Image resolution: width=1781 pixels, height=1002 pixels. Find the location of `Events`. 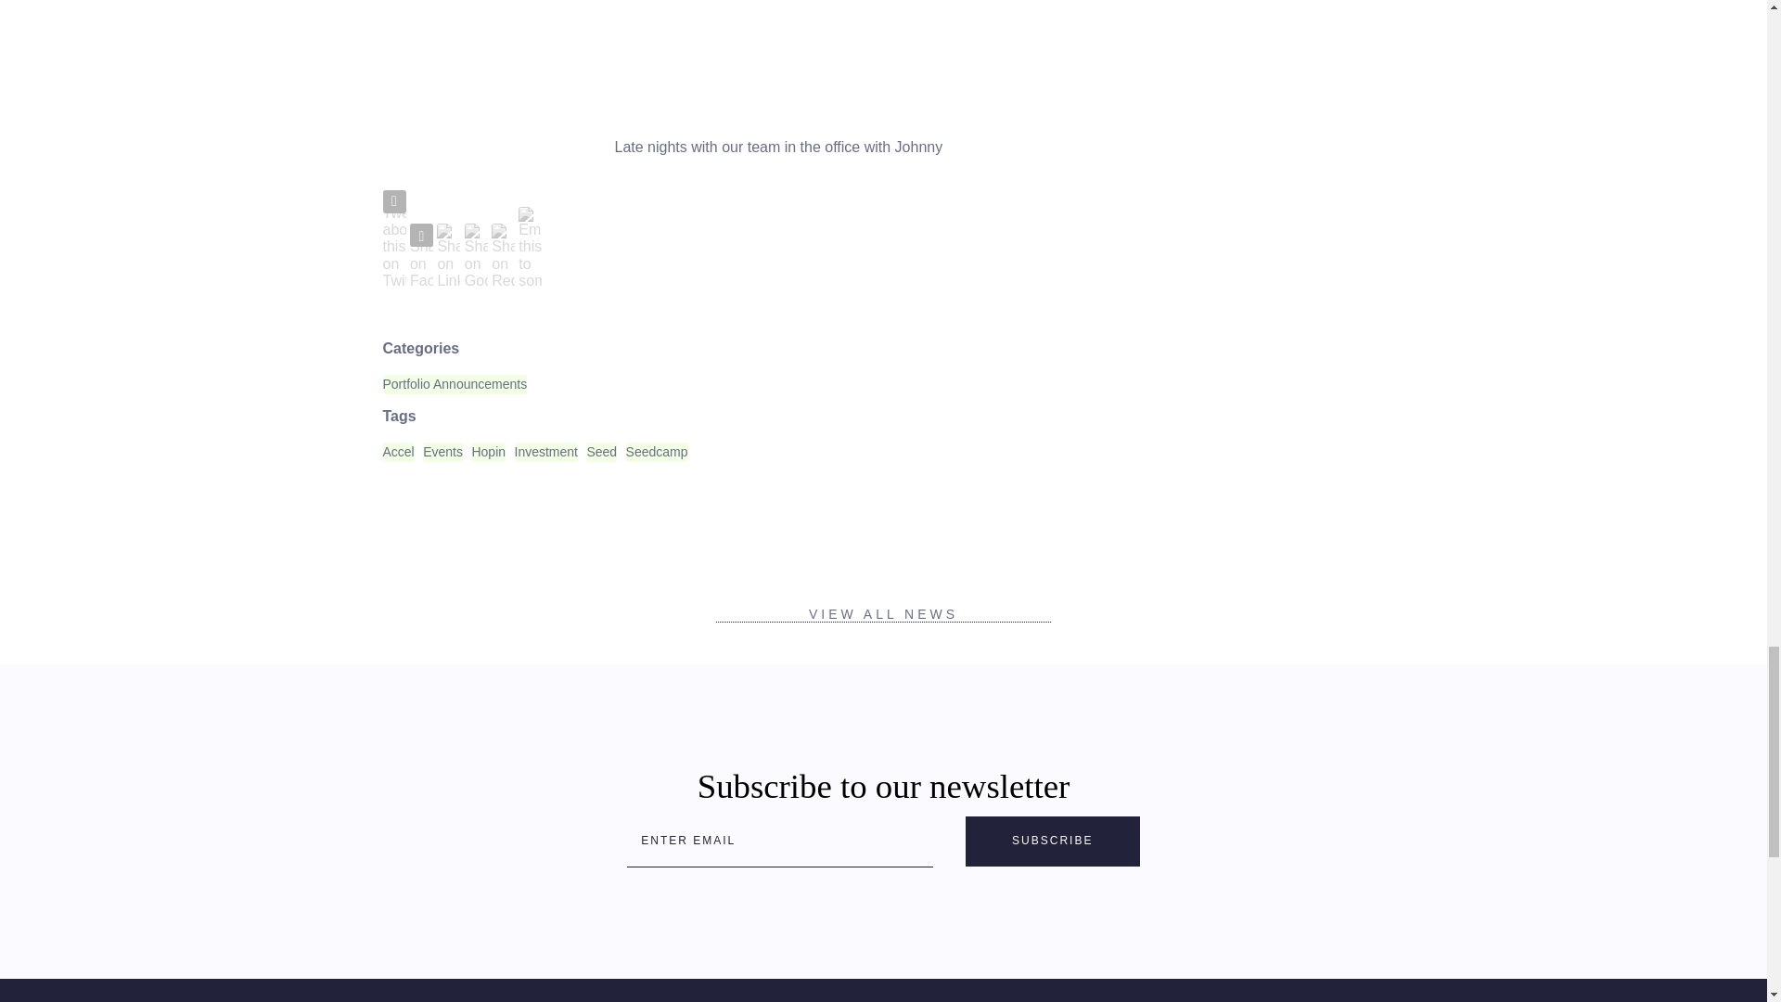

Events is located at coordinates (443, 452).